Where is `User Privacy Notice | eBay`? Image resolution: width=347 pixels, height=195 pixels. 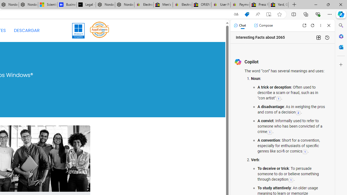
User Privacy Notice | eBay is located at coordinates (221, 5).